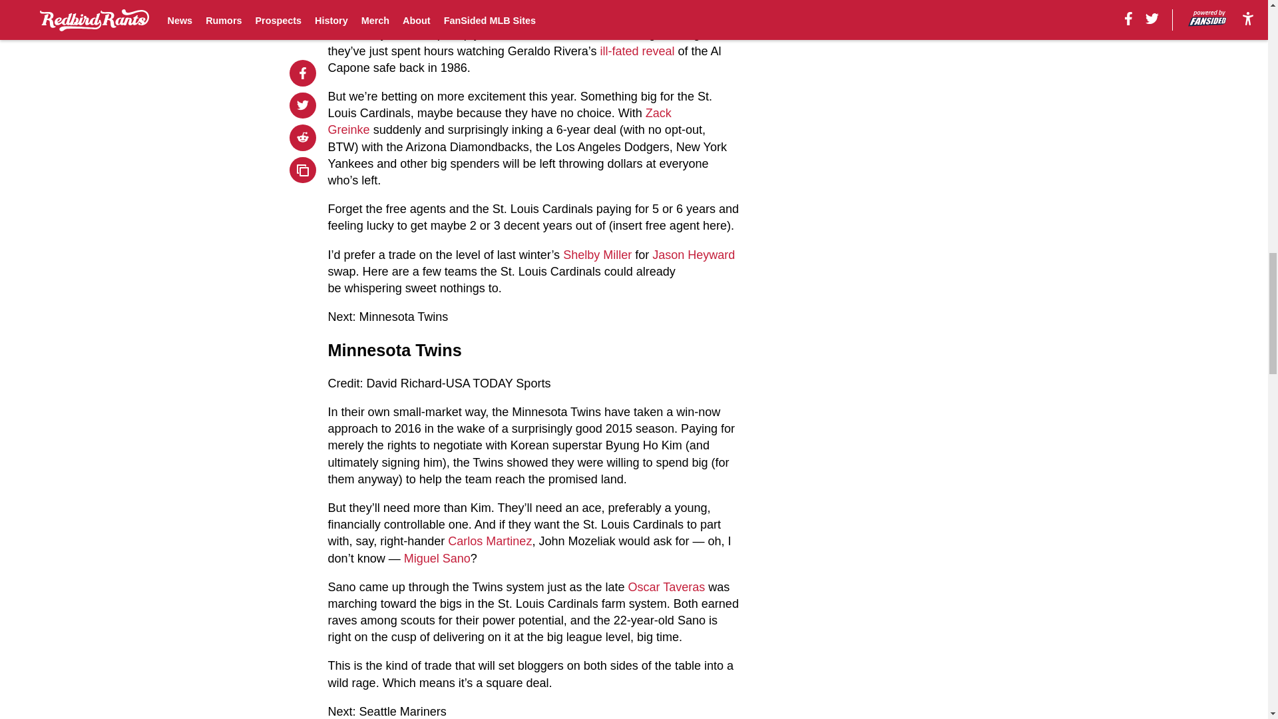 The image size is (1278, 719). I want to click on Carlos Martinez, so click(490, 541).